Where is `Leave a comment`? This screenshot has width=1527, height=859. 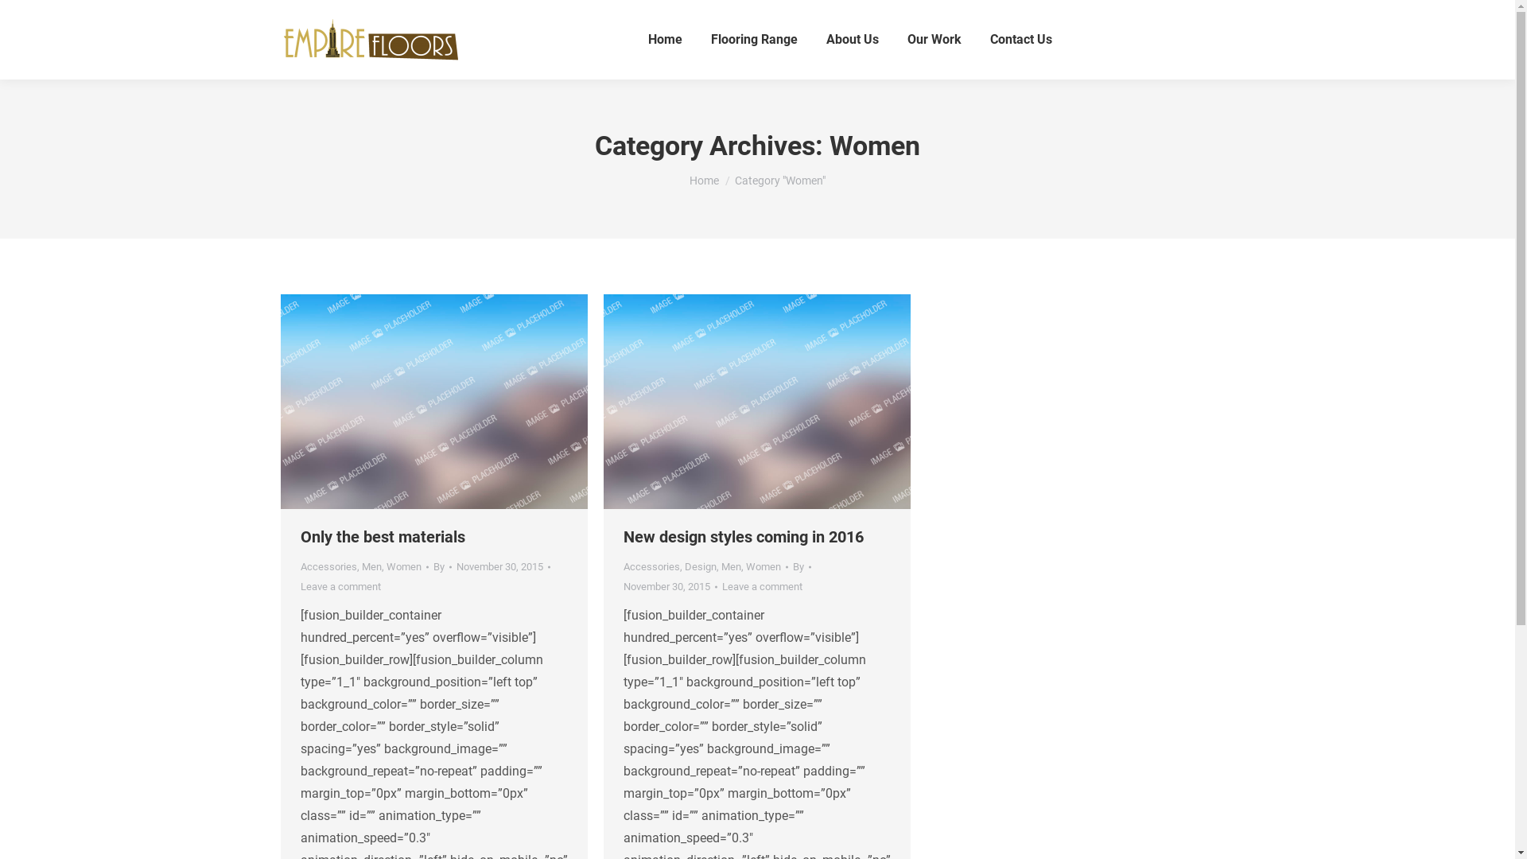 Leave a comment is located at coordinates (762, 587).